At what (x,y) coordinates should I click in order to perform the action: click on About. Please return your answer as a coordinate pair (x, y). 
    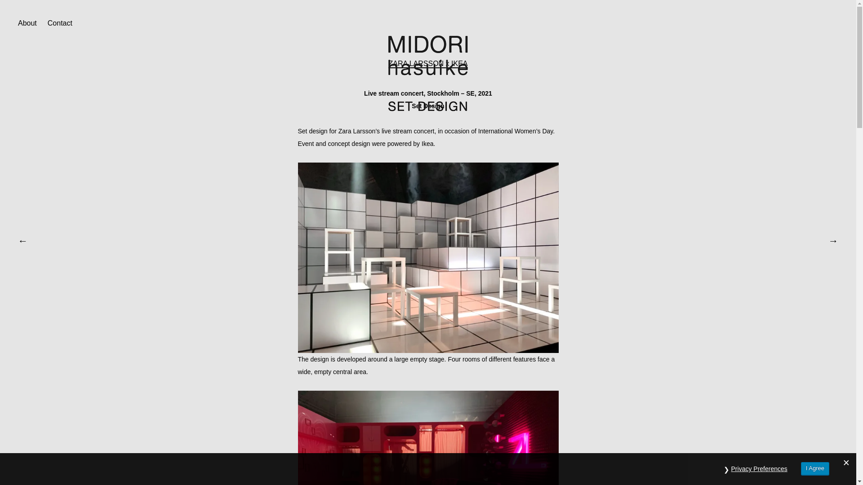
    Looking at the image, I should click on (27, 21).